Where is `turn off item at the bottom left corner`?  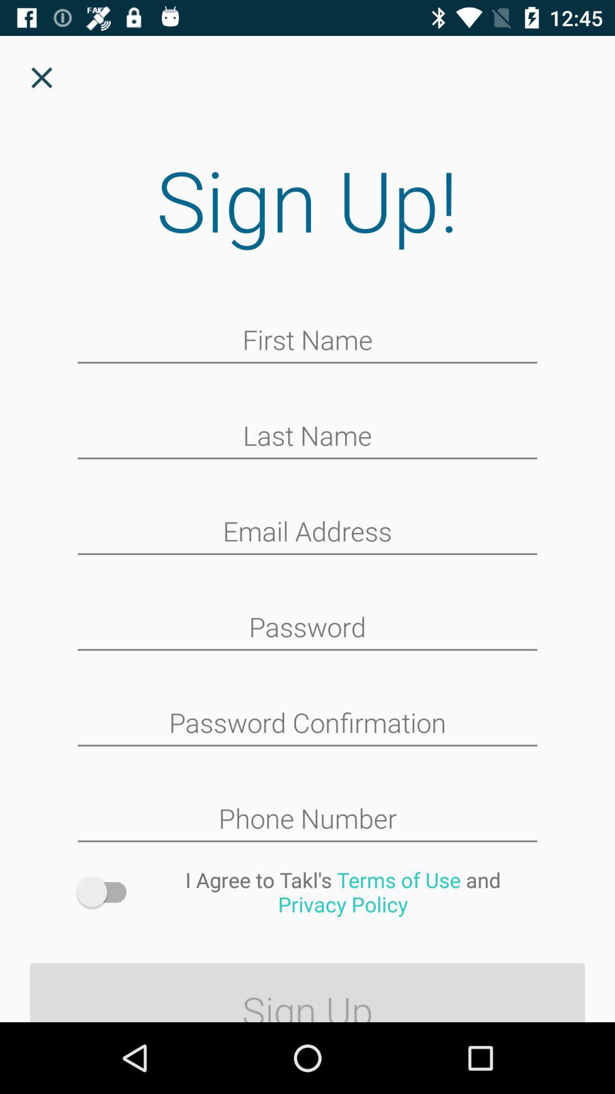
turn off item at the bottom left corner is located at coordinates (107, 892).